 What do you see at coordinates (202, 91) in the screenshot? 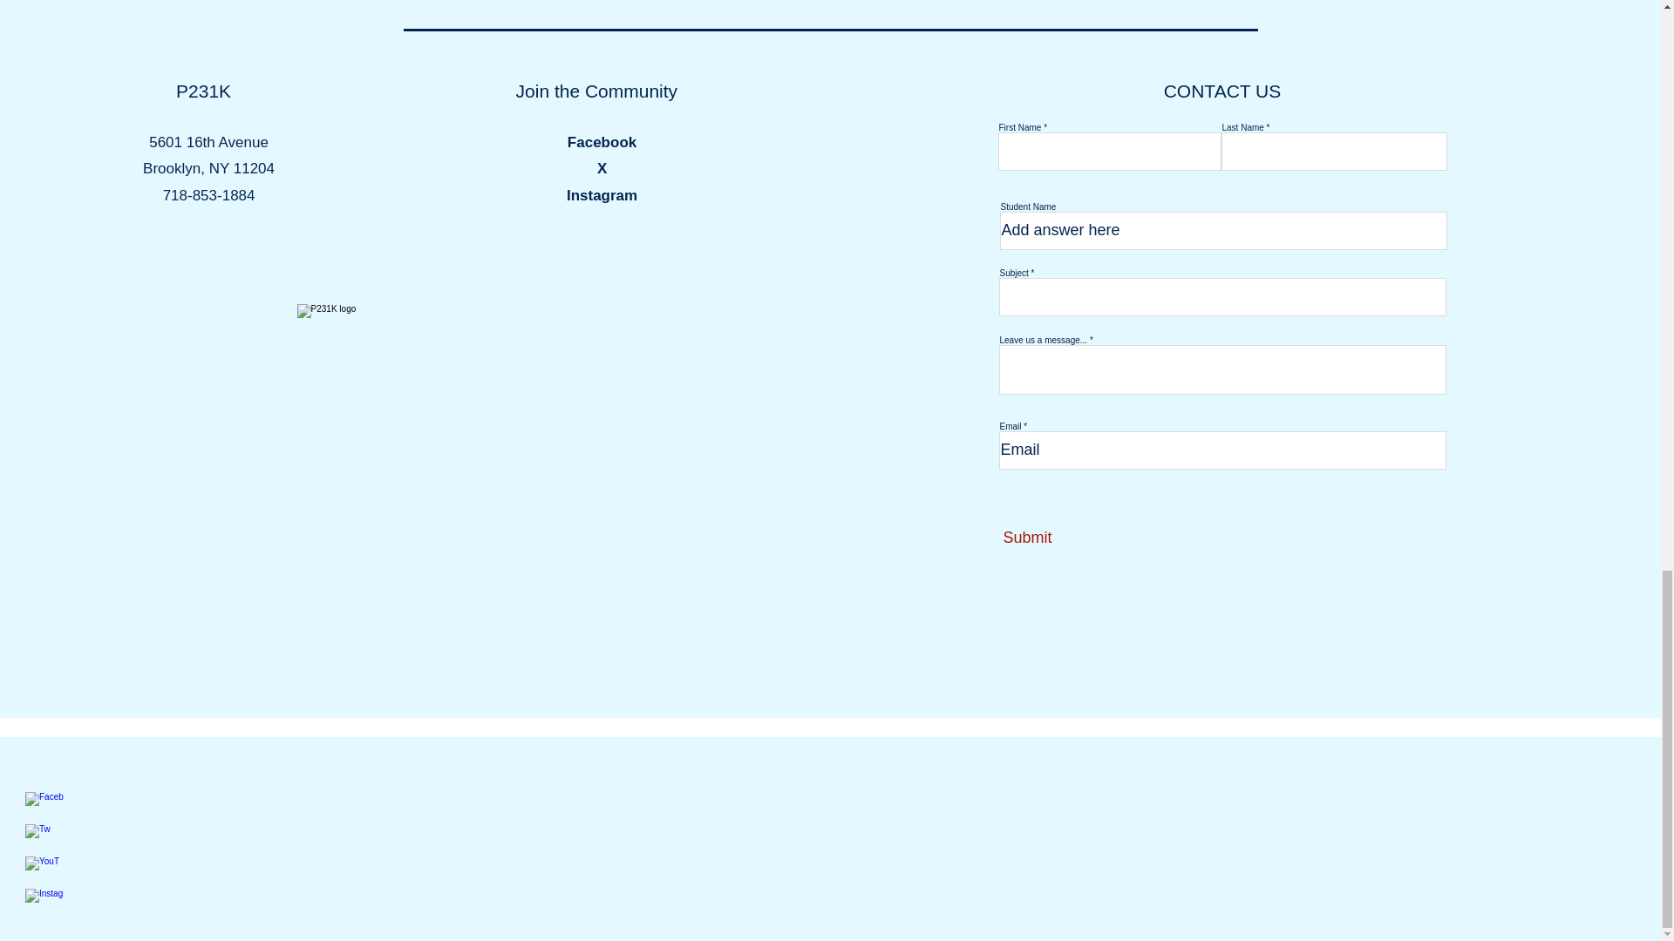
I see `P231K` at bounding box center [202, 91].